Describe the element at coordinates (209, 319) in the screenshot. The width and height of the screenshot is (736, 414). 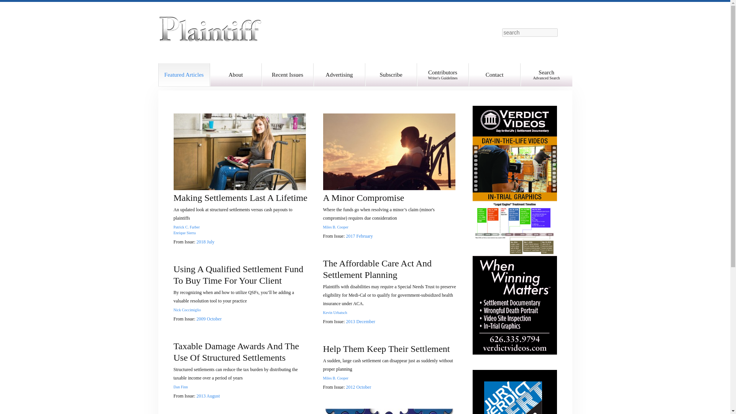
I see `2009 October` at that location.